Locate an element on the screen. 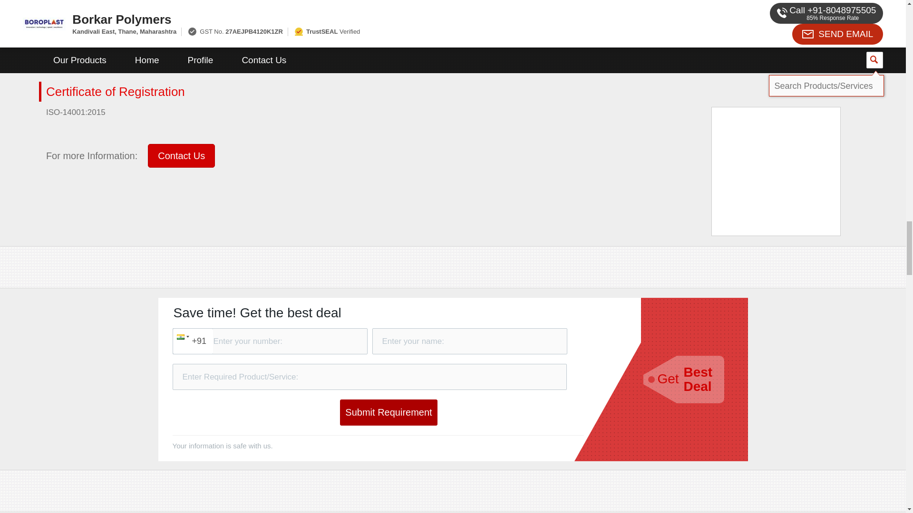 This screenshot has height=513, width=913. Submit Requirement is located at coordinates (388, 412).